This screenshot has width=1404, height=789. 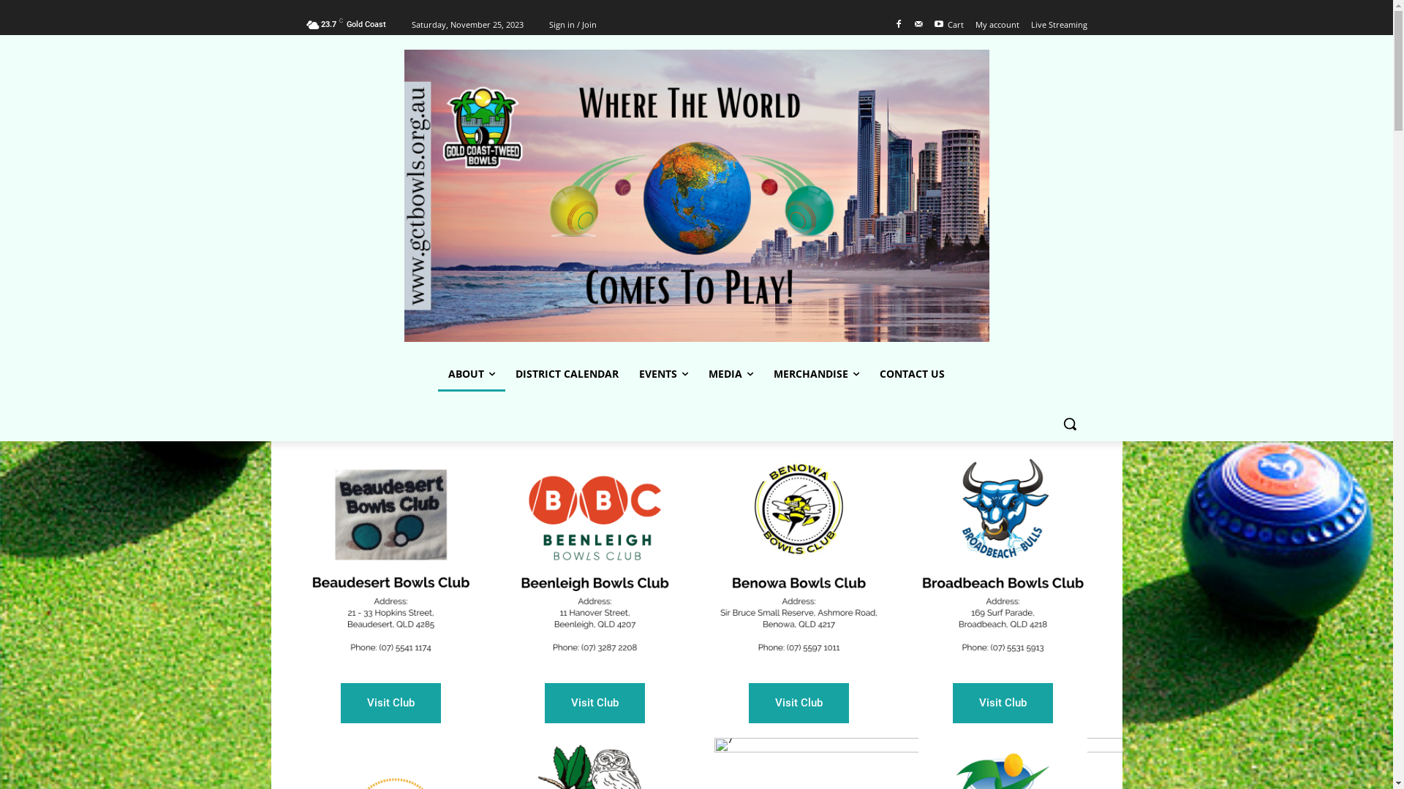 I want to click on 3, so click(x=799, y=560).